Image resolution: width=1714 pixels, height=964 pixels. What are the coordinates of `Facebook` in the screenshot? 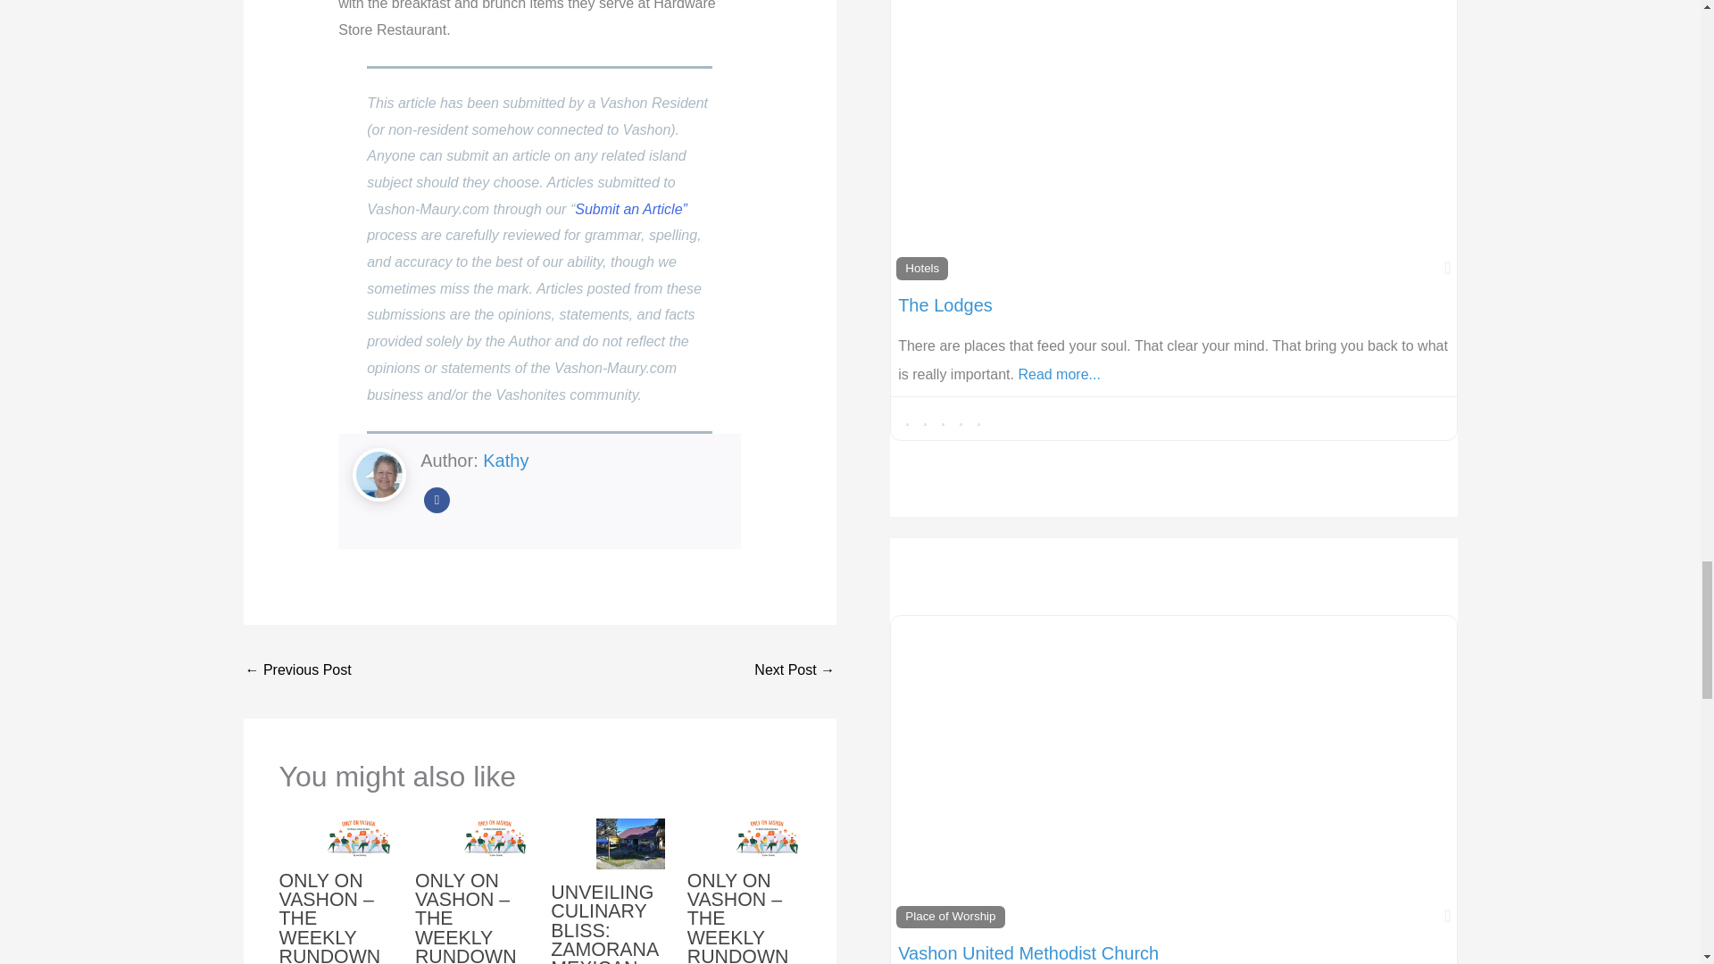 It's located at (436, 500).